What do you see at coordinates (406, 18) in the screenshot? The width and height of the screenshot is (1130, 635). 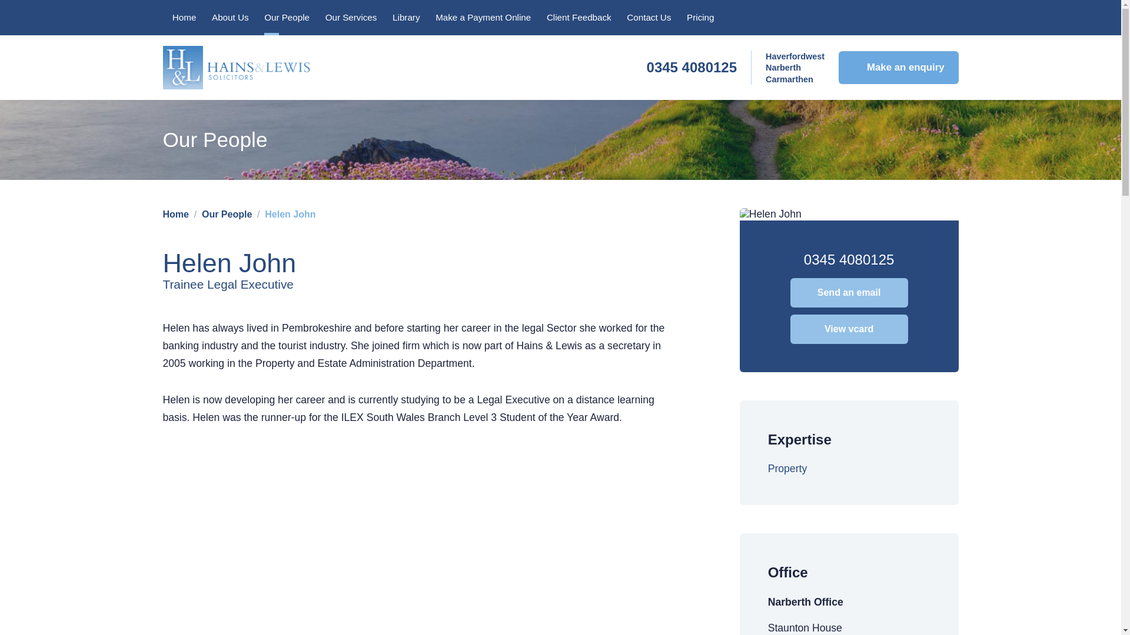 I see `Library` at bounding box center [406, 18].